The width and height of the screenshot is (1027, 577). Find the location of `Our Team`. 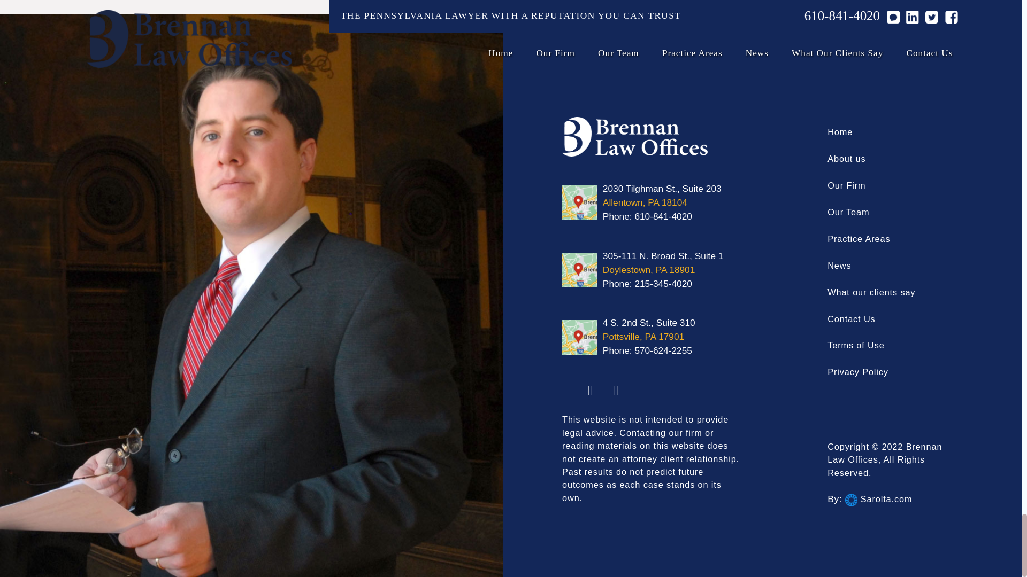

Our Team is located at coordinates (848, 212).